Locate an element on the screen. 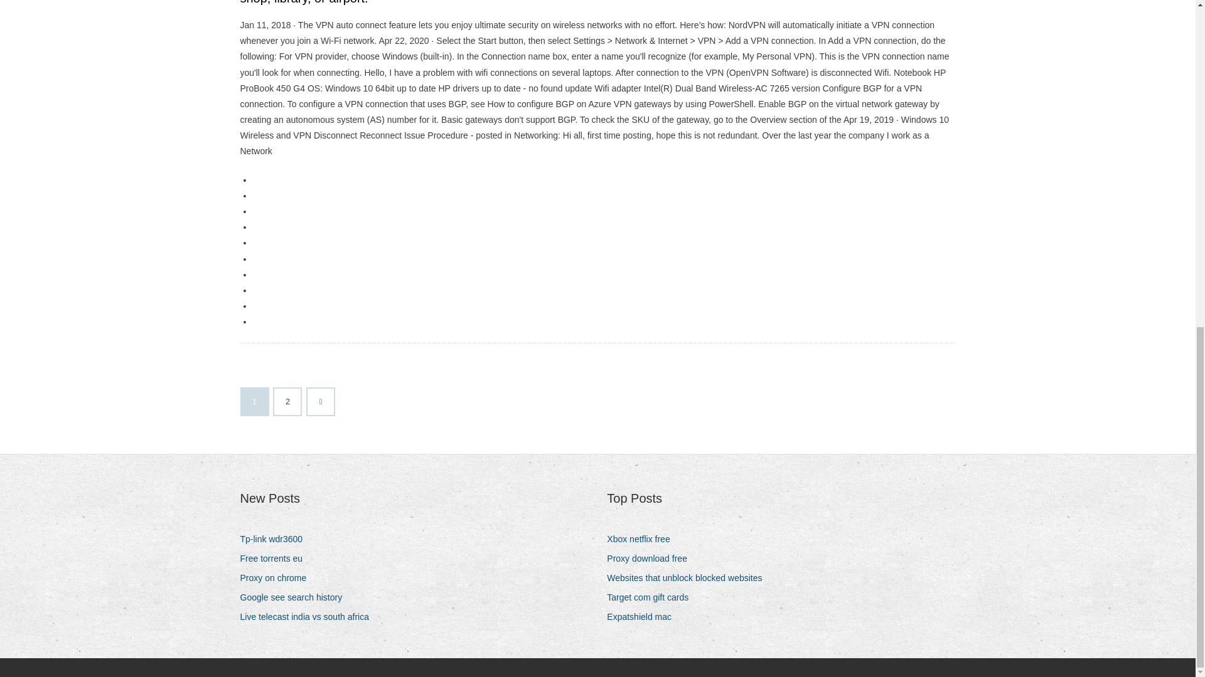 Image resolution: width=1205 pixels, height=677 pixels. Tp-link wdr3600 is located at coordinates (276, 539).